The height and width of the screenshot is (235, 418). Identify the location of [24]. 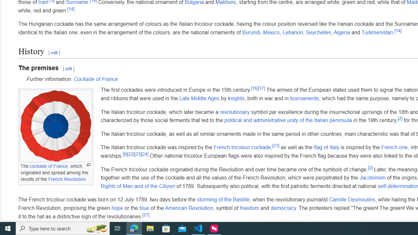
(145, 154).